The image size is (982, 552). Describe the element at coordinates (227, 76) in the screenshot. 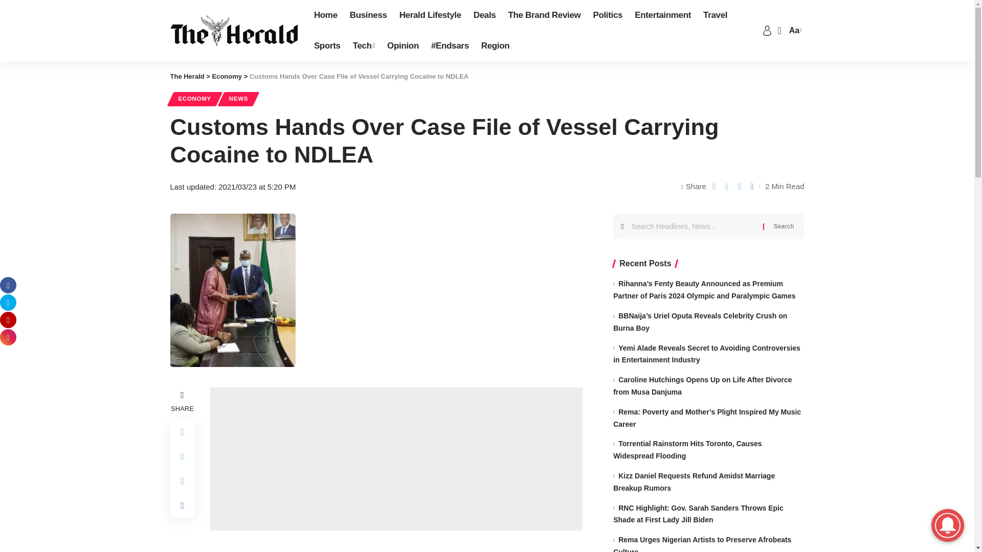

I see `Go to the Economy Category archives.` at that location.